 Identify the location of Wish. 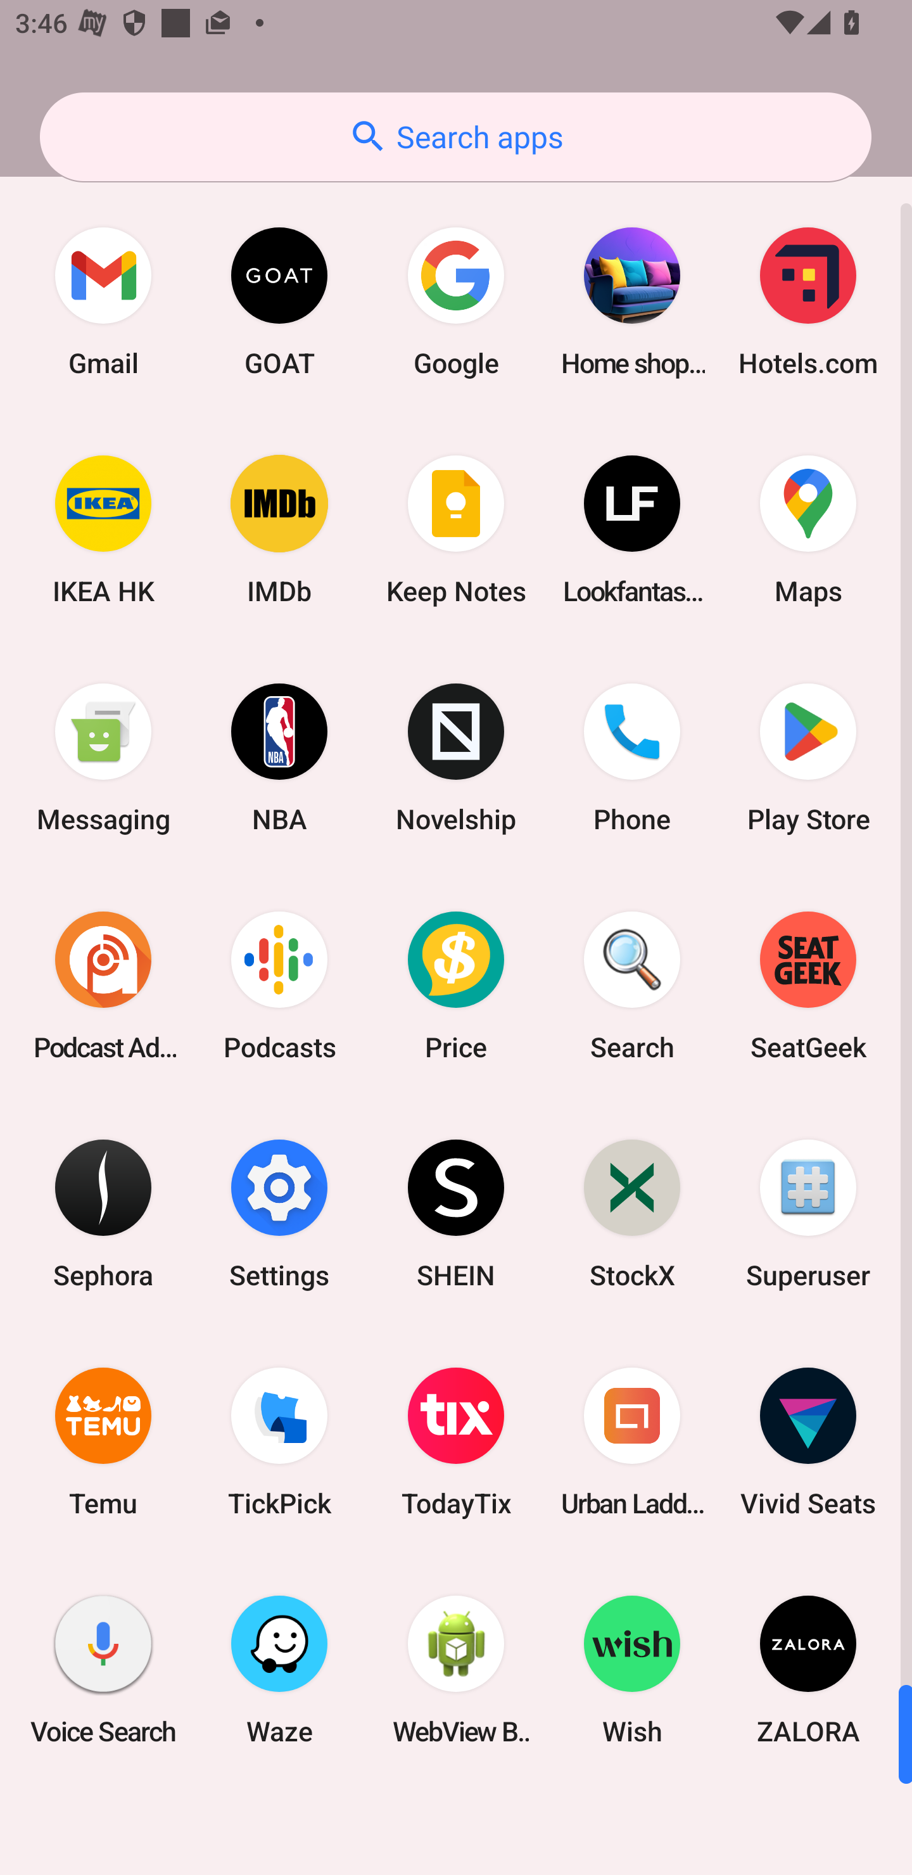
(632, 1669).